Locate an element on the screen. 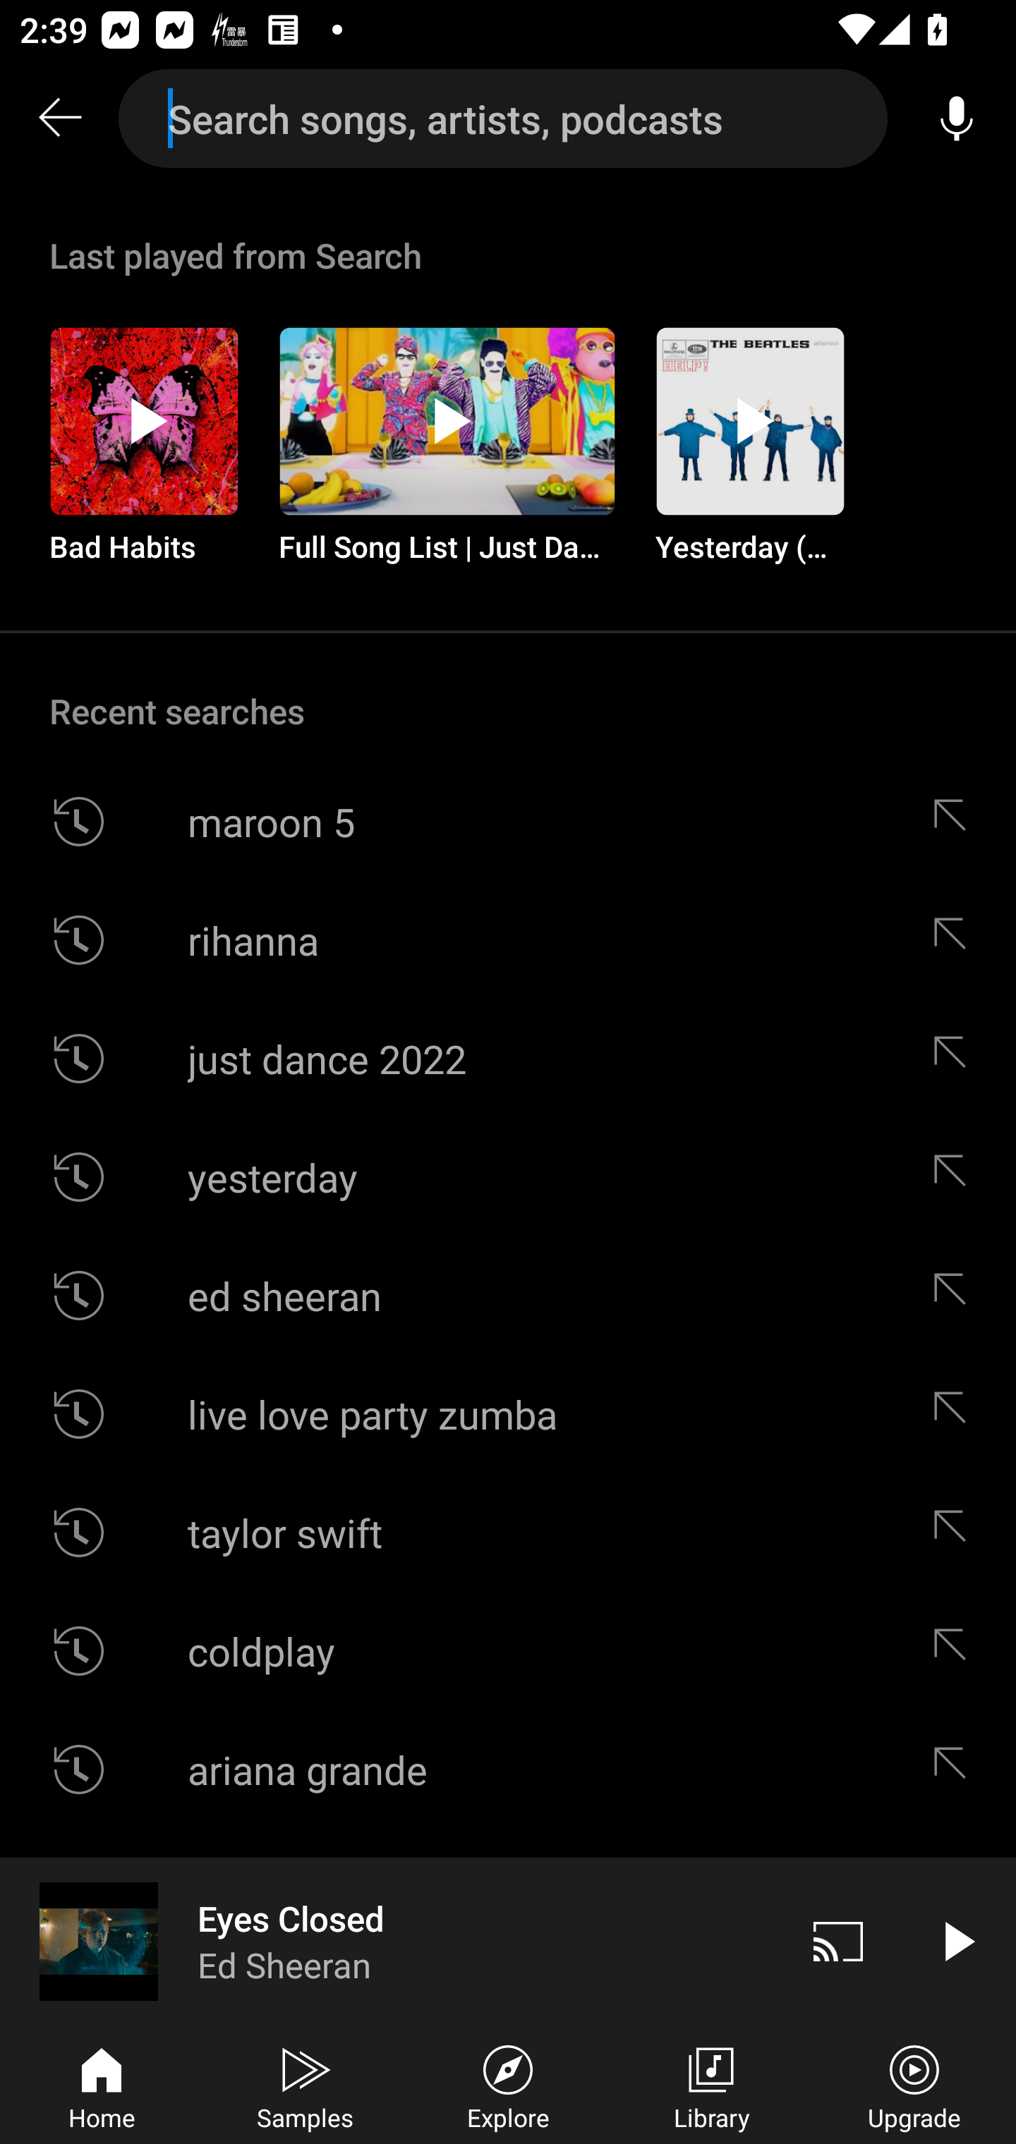 The height and width of the screenshot is (2144, 1016). Play video is located at coordinates (957, 1941).